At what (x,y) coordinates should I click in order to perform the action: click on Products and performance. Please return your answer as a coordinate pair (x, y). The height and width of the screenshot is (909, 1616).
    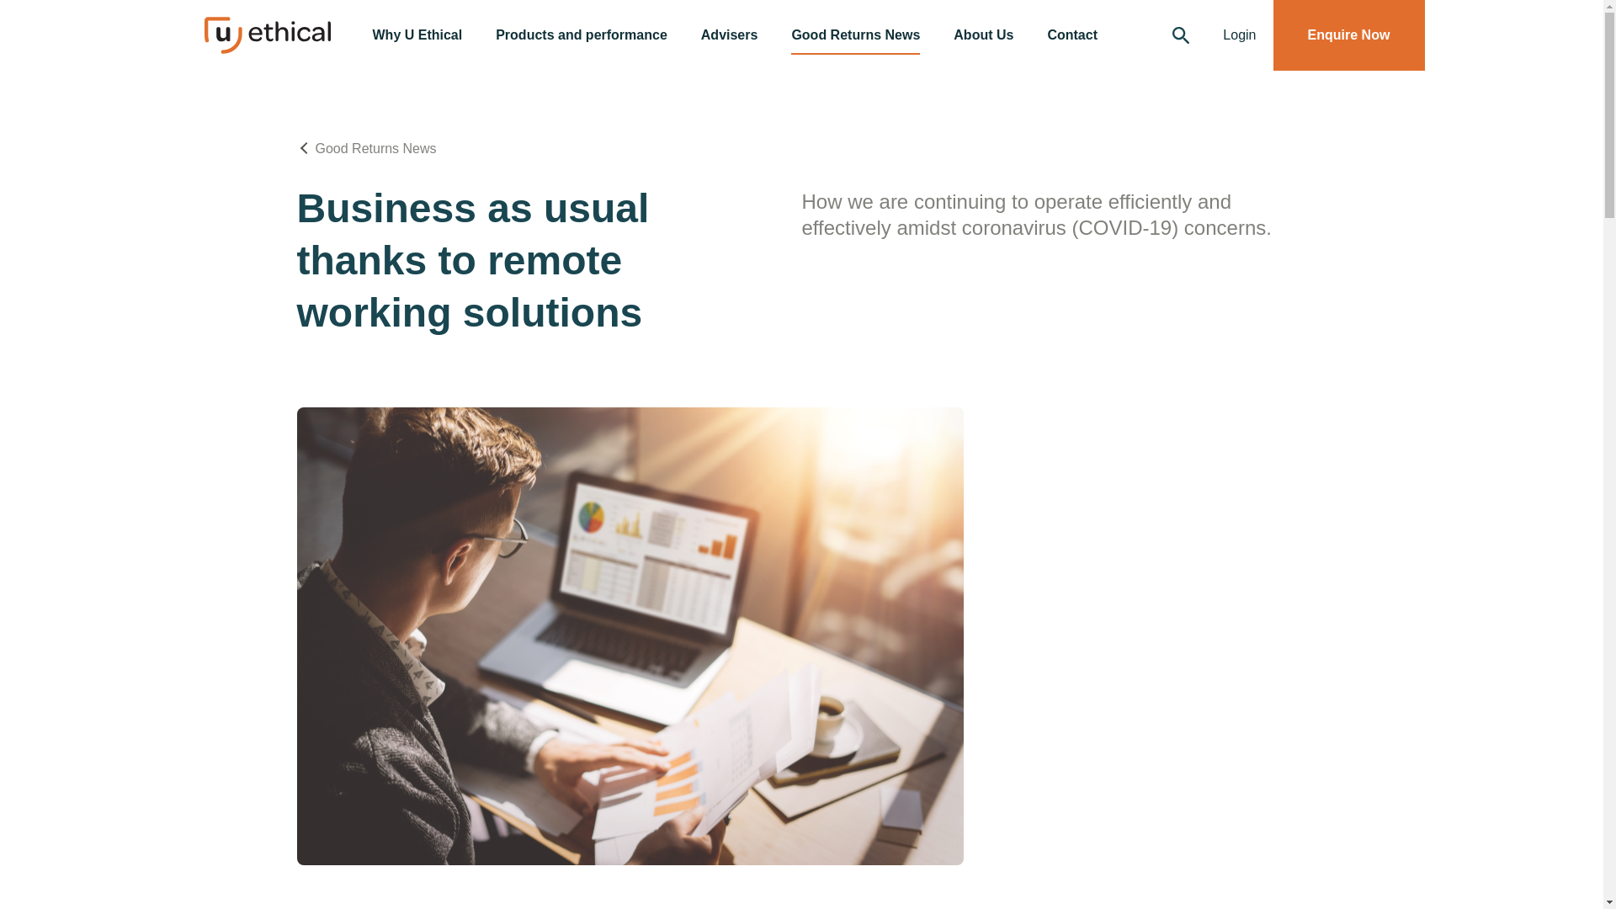
    Looking at the image, I should click on (581, 35).